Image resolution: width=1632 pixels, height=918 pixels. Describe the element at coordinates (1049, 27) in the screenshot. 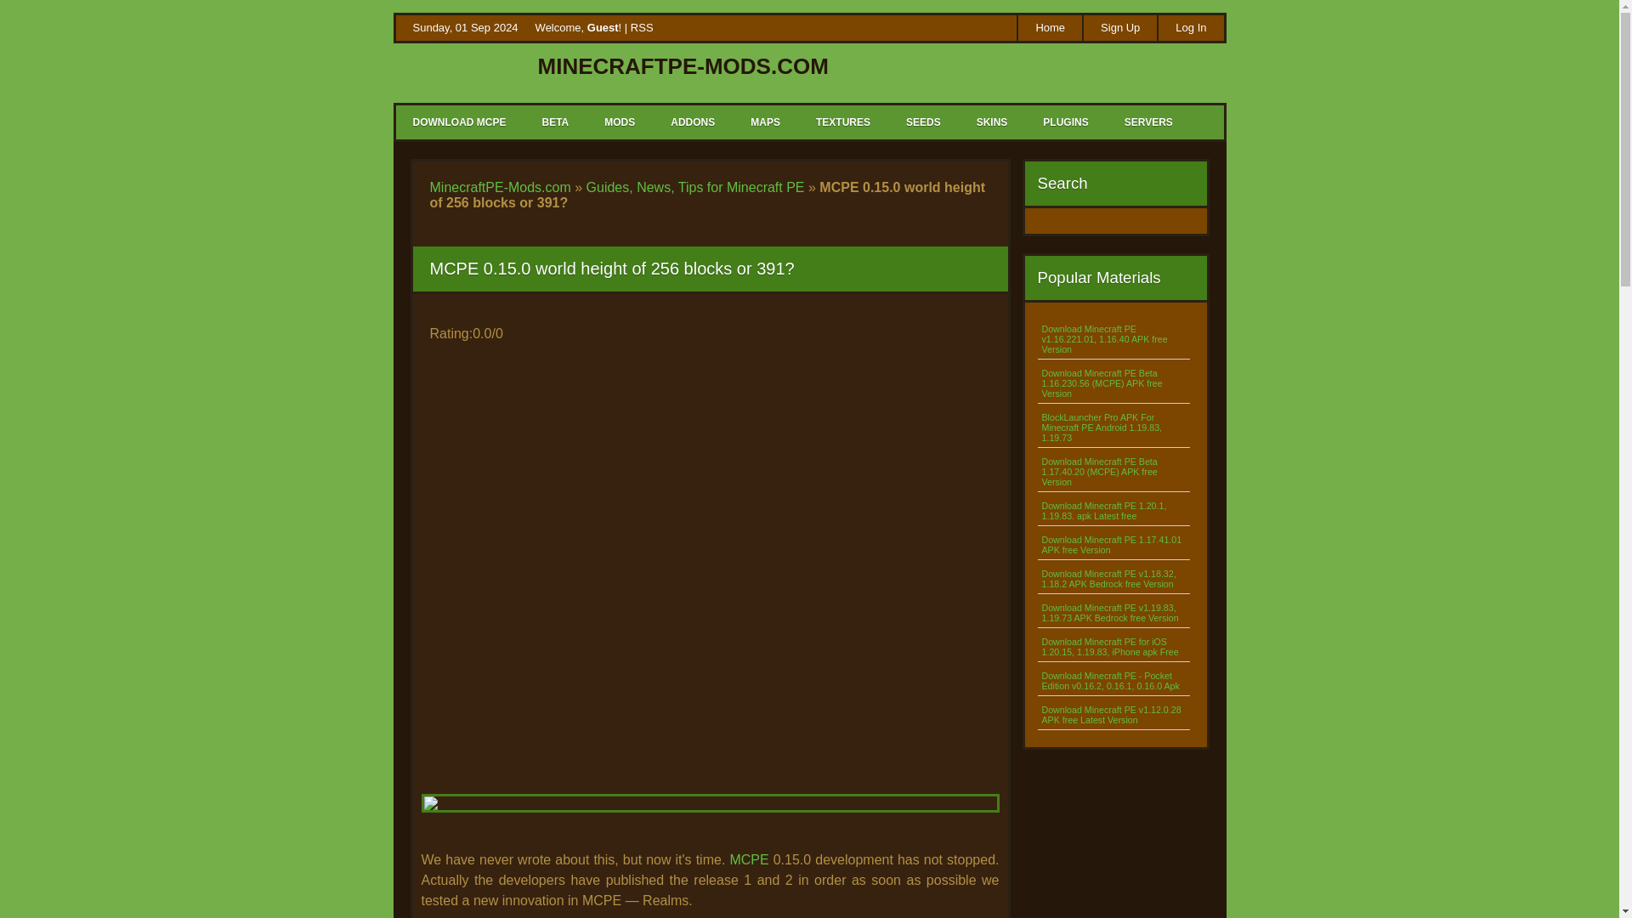

I see `Home` at that location.